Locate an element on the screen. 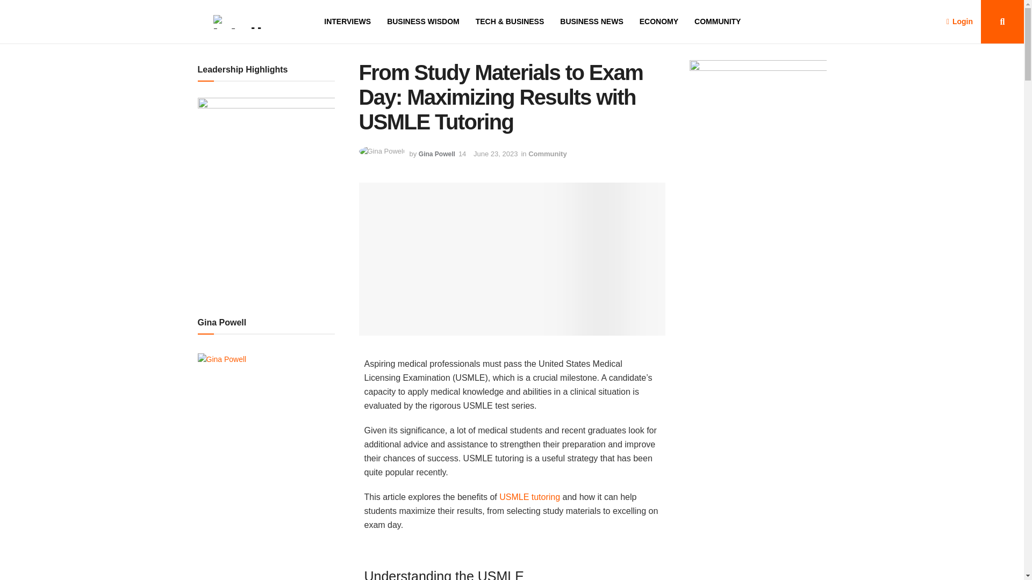 This screenshot has height=580, width=1032. Community is located at coordinates (547, 154).